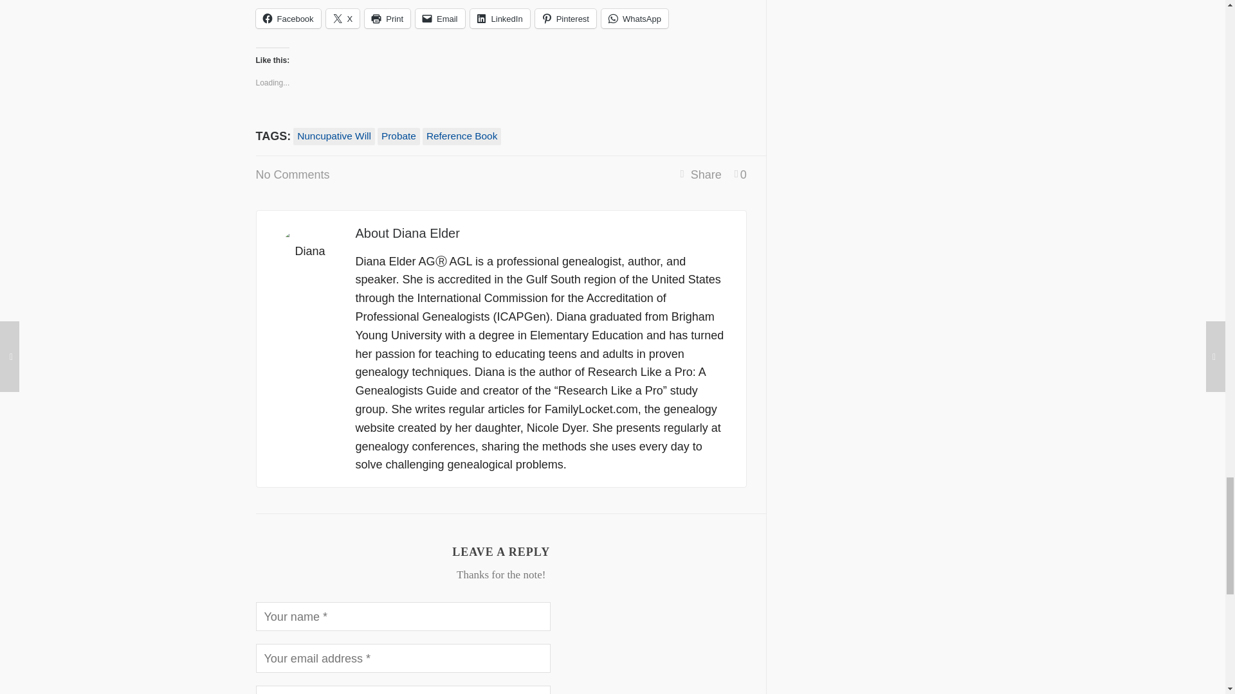 The width and height of the screenshot is (1235, 694). Describe the element at coordinates (387, 19) in the screenshot. I see `Click to print` at that location.